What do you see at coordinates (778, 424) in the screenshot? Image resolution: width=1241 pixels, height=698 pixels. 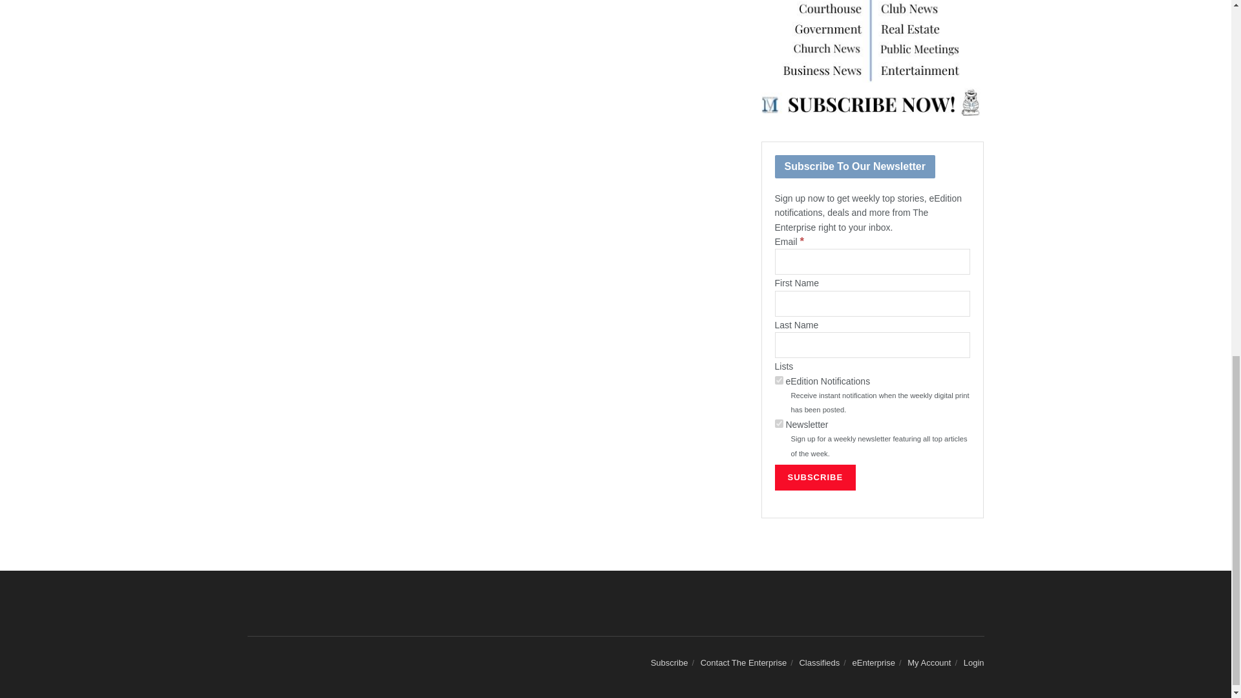 I see `3` at bounding box center [778, 424].